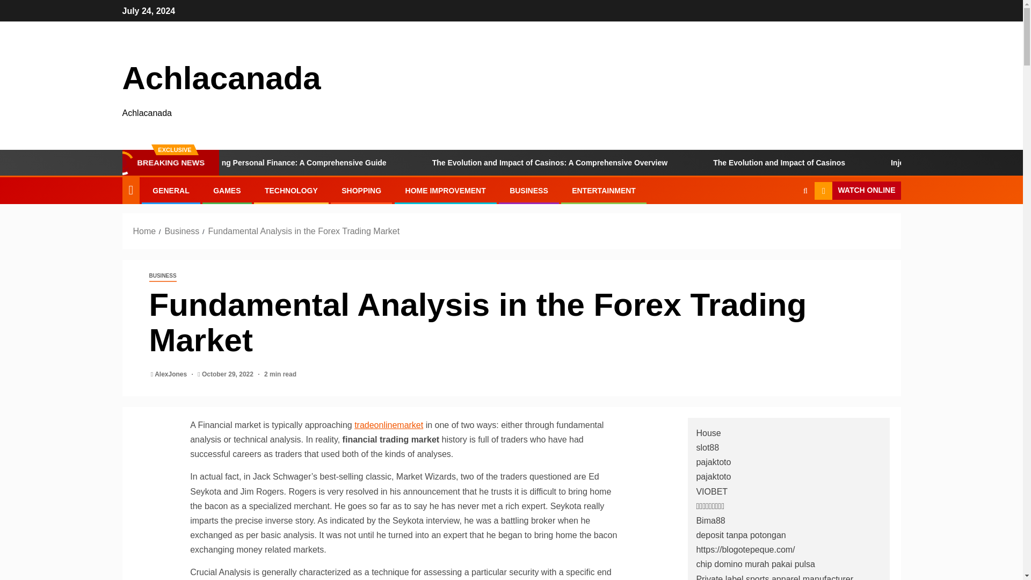  I want to click on tradeonlinemarket, so click(389, 425).